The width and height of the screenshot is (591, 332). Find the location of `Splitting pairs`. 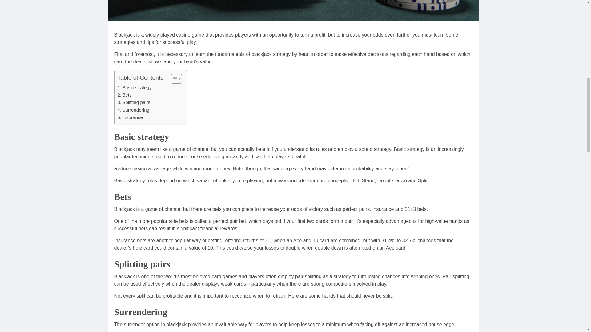

Splitting pairs is located at coordinates (134, 102).